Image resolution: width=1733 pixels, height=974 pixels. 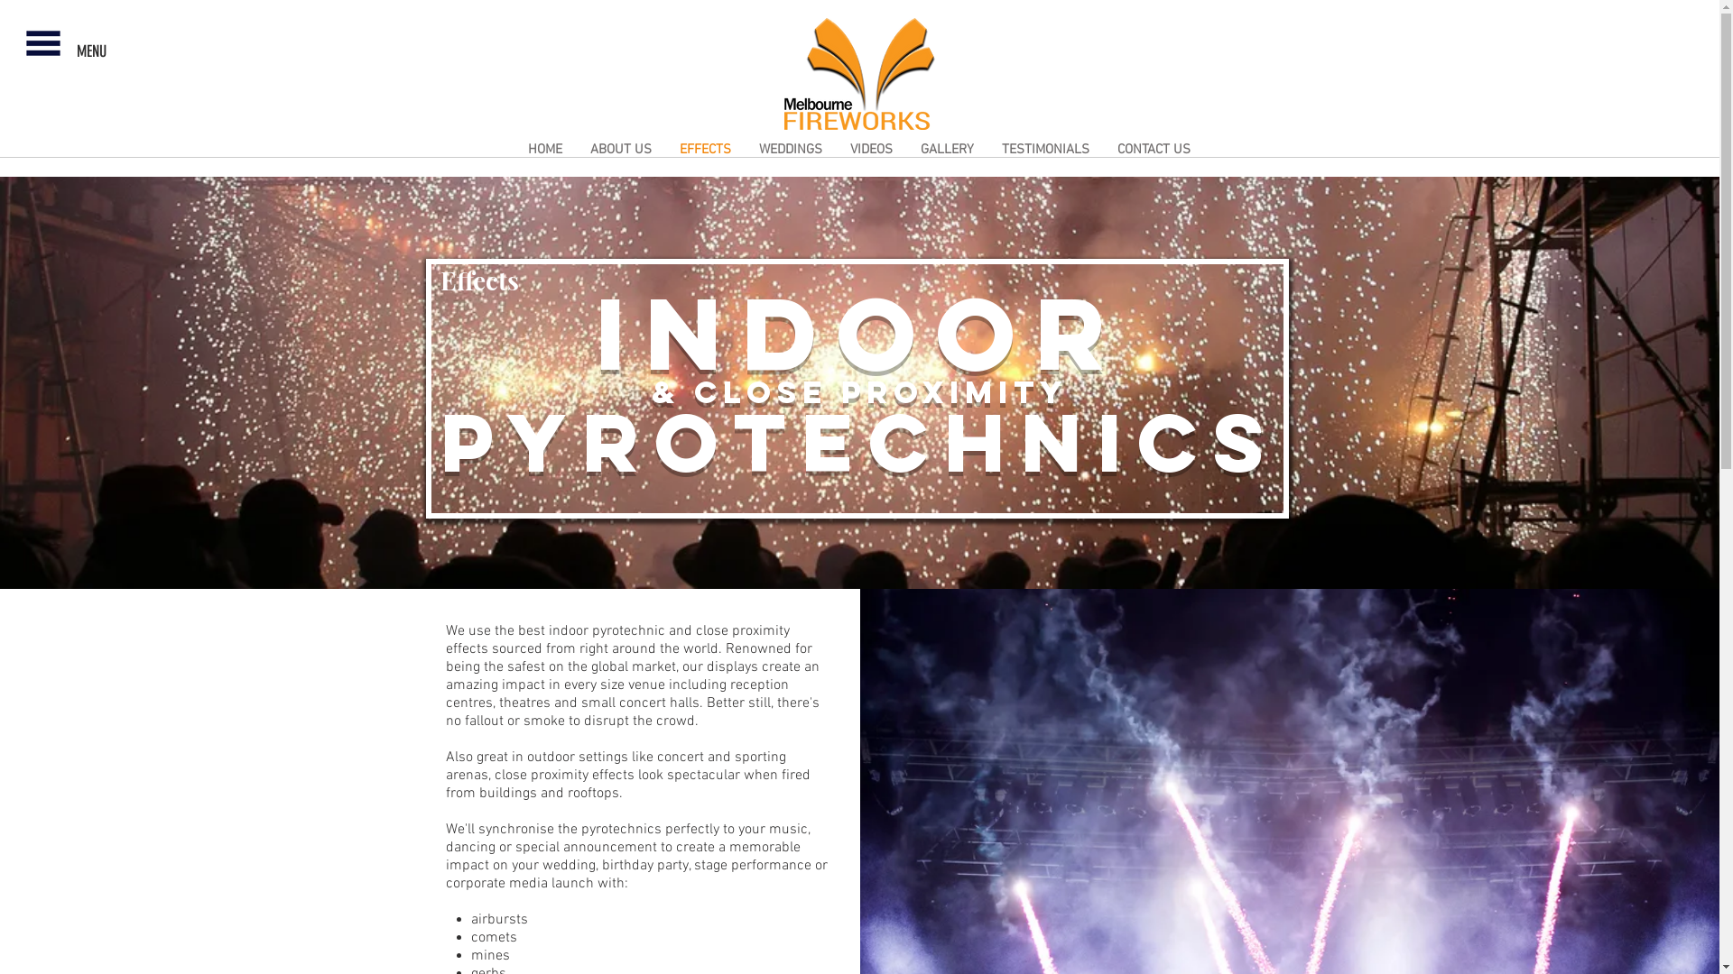 What do you see at coordinates (620, 150) in the screenshot?
I see `ABOUT US` at bounding box center [620, 150].